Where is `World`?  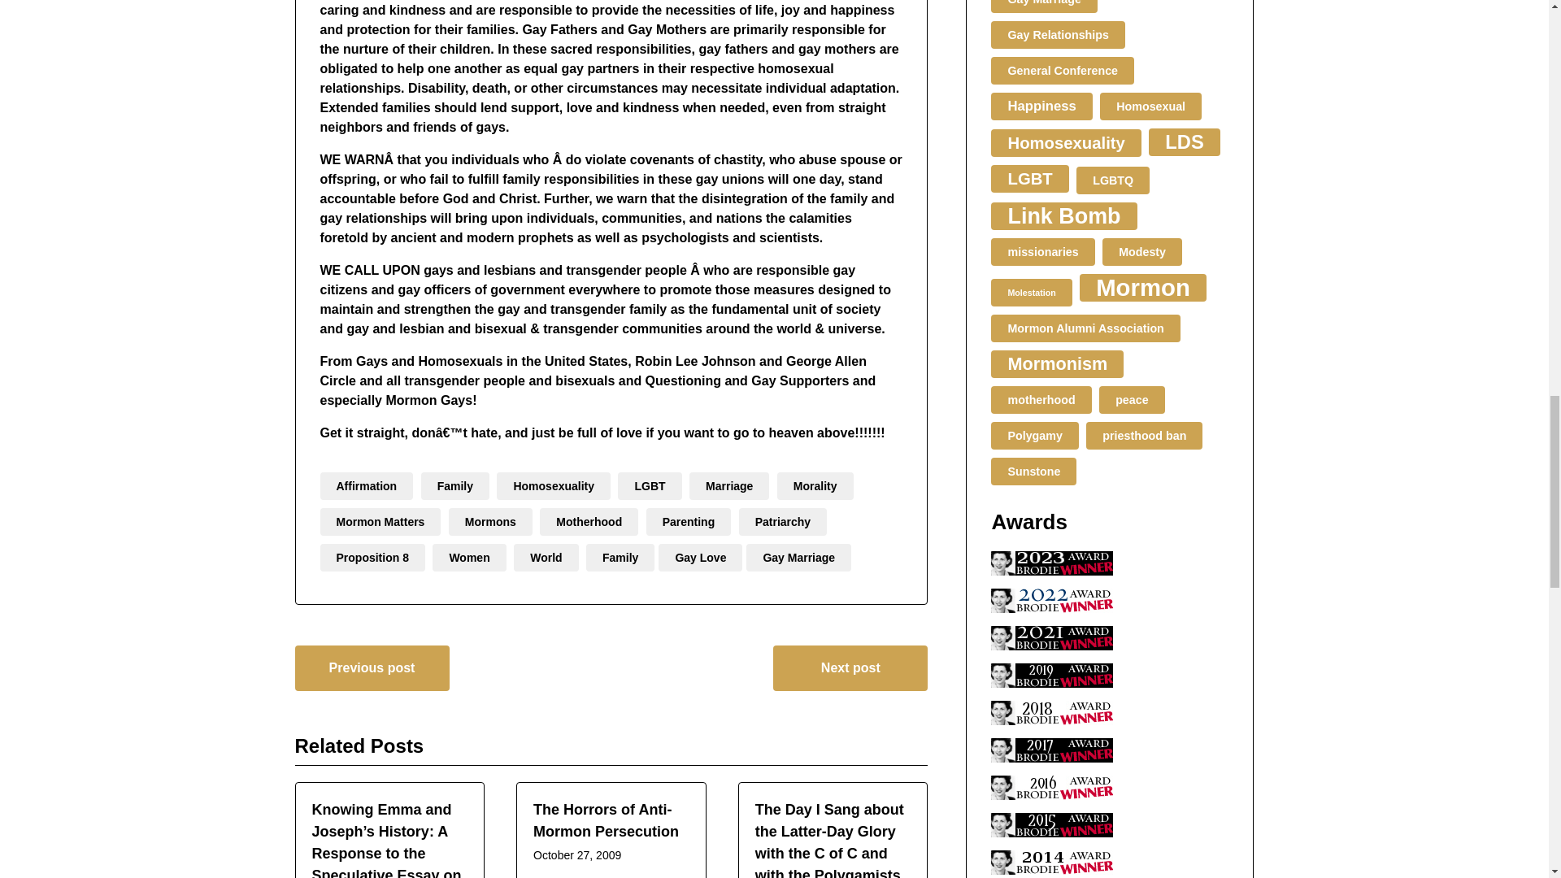 World is located at coordinates (545, 558).